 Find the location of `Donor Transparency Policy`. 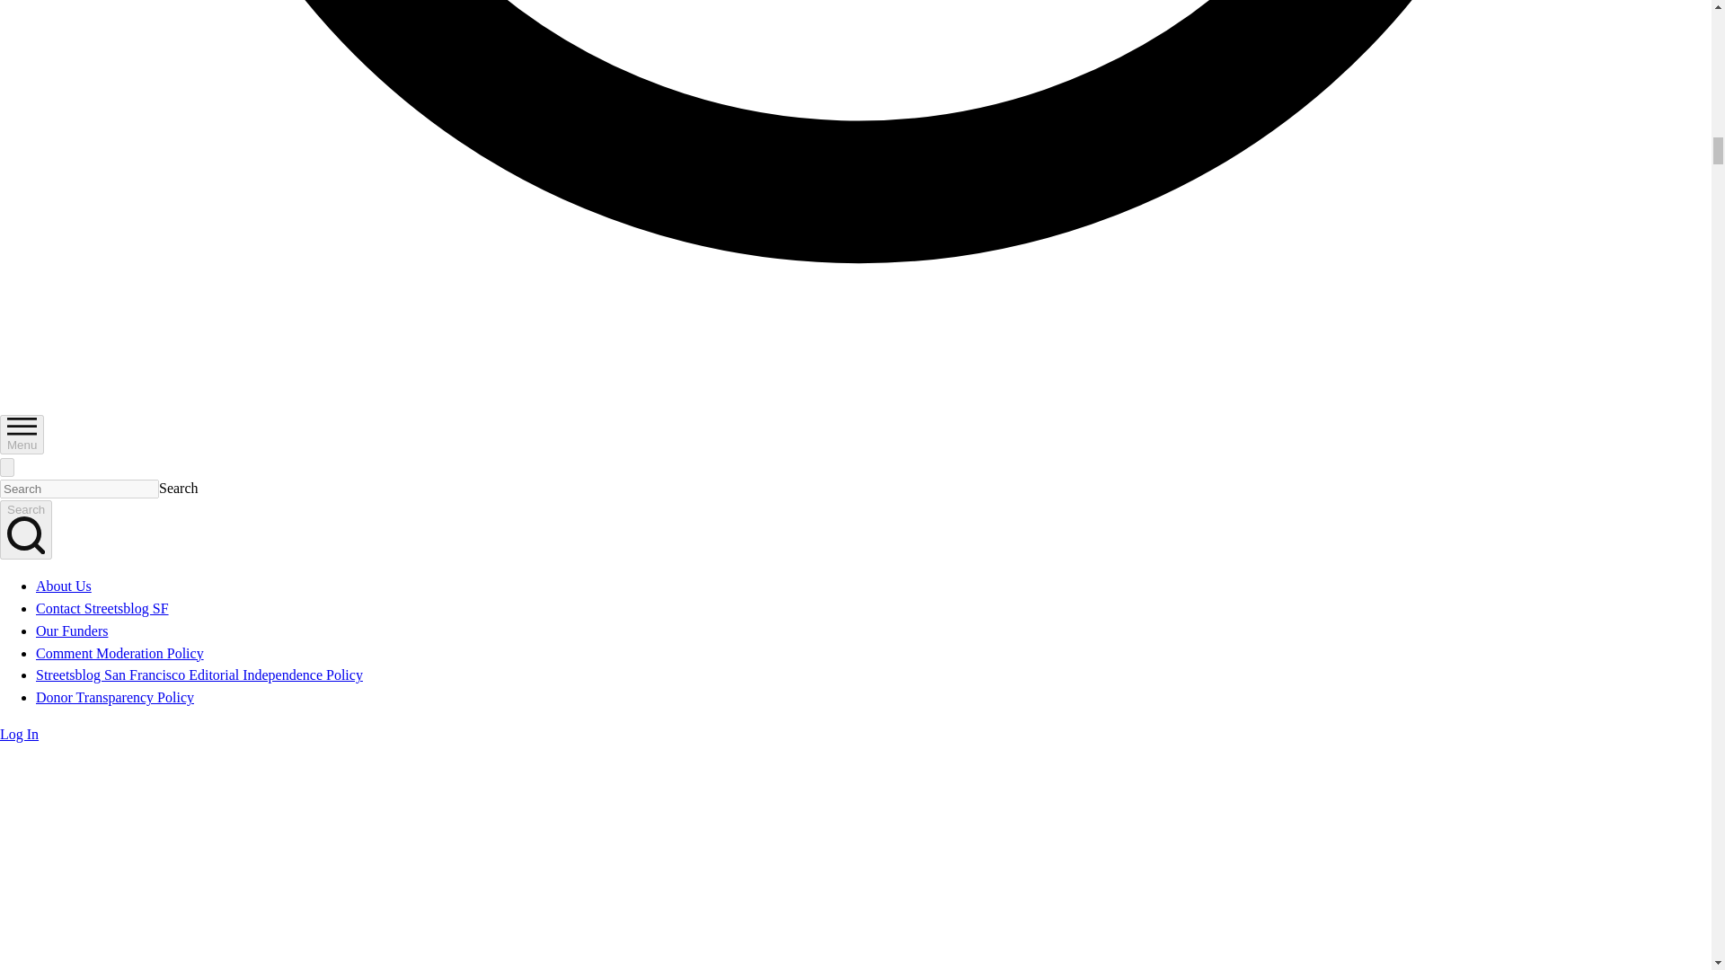

Donor Transparency Policy is located at coordinates (115, 697).